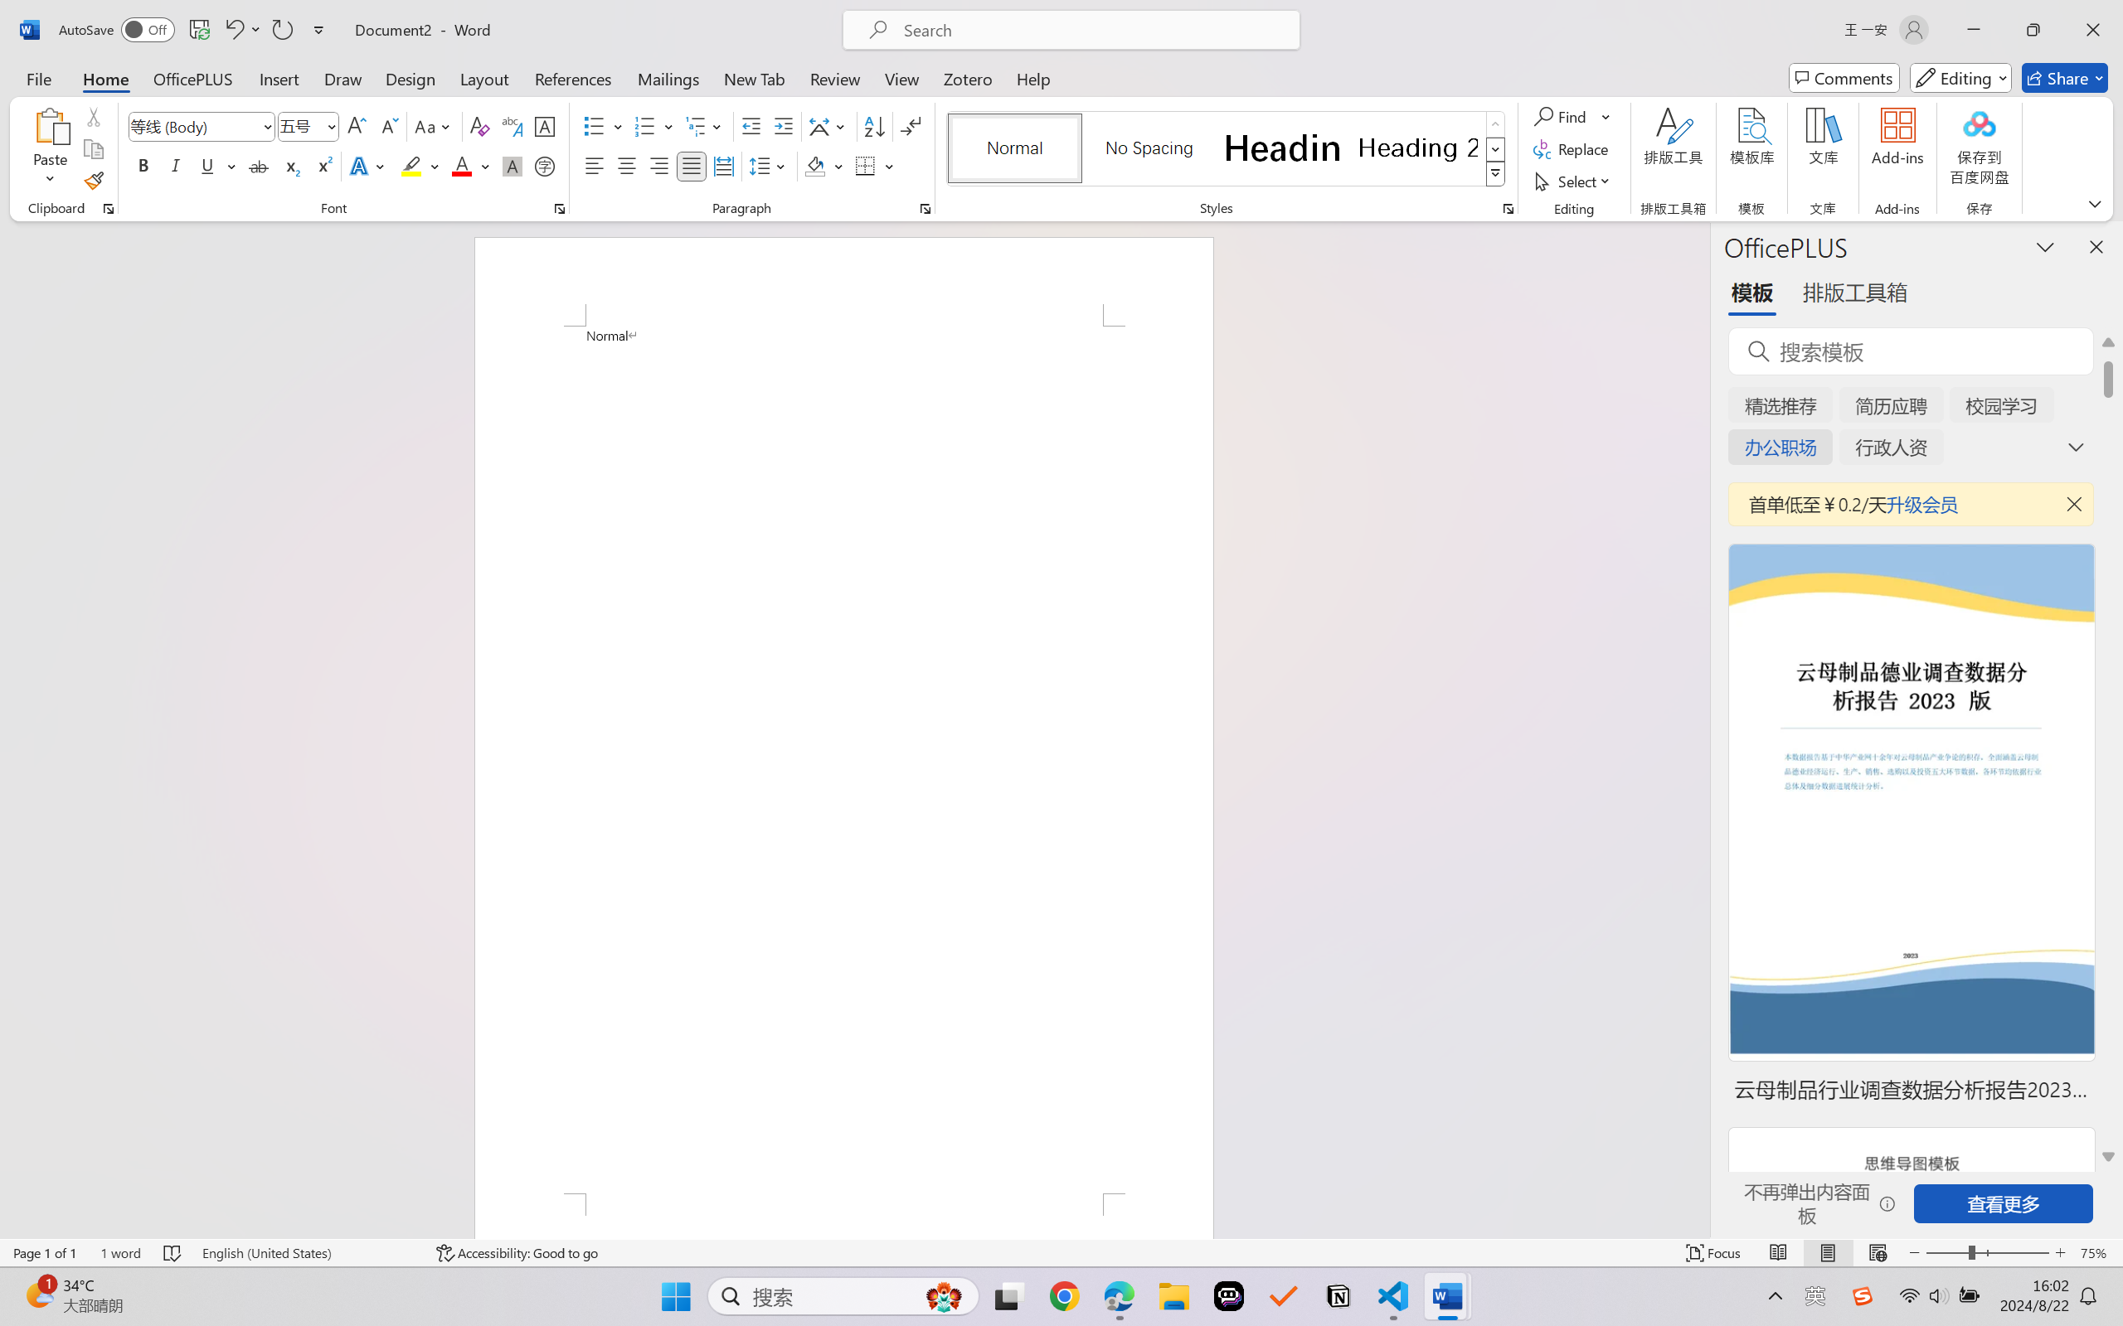  What do you see at coordinates (1974, 30) in the screenshot?
I see `Minimize` at bounding box center [1974, 30].